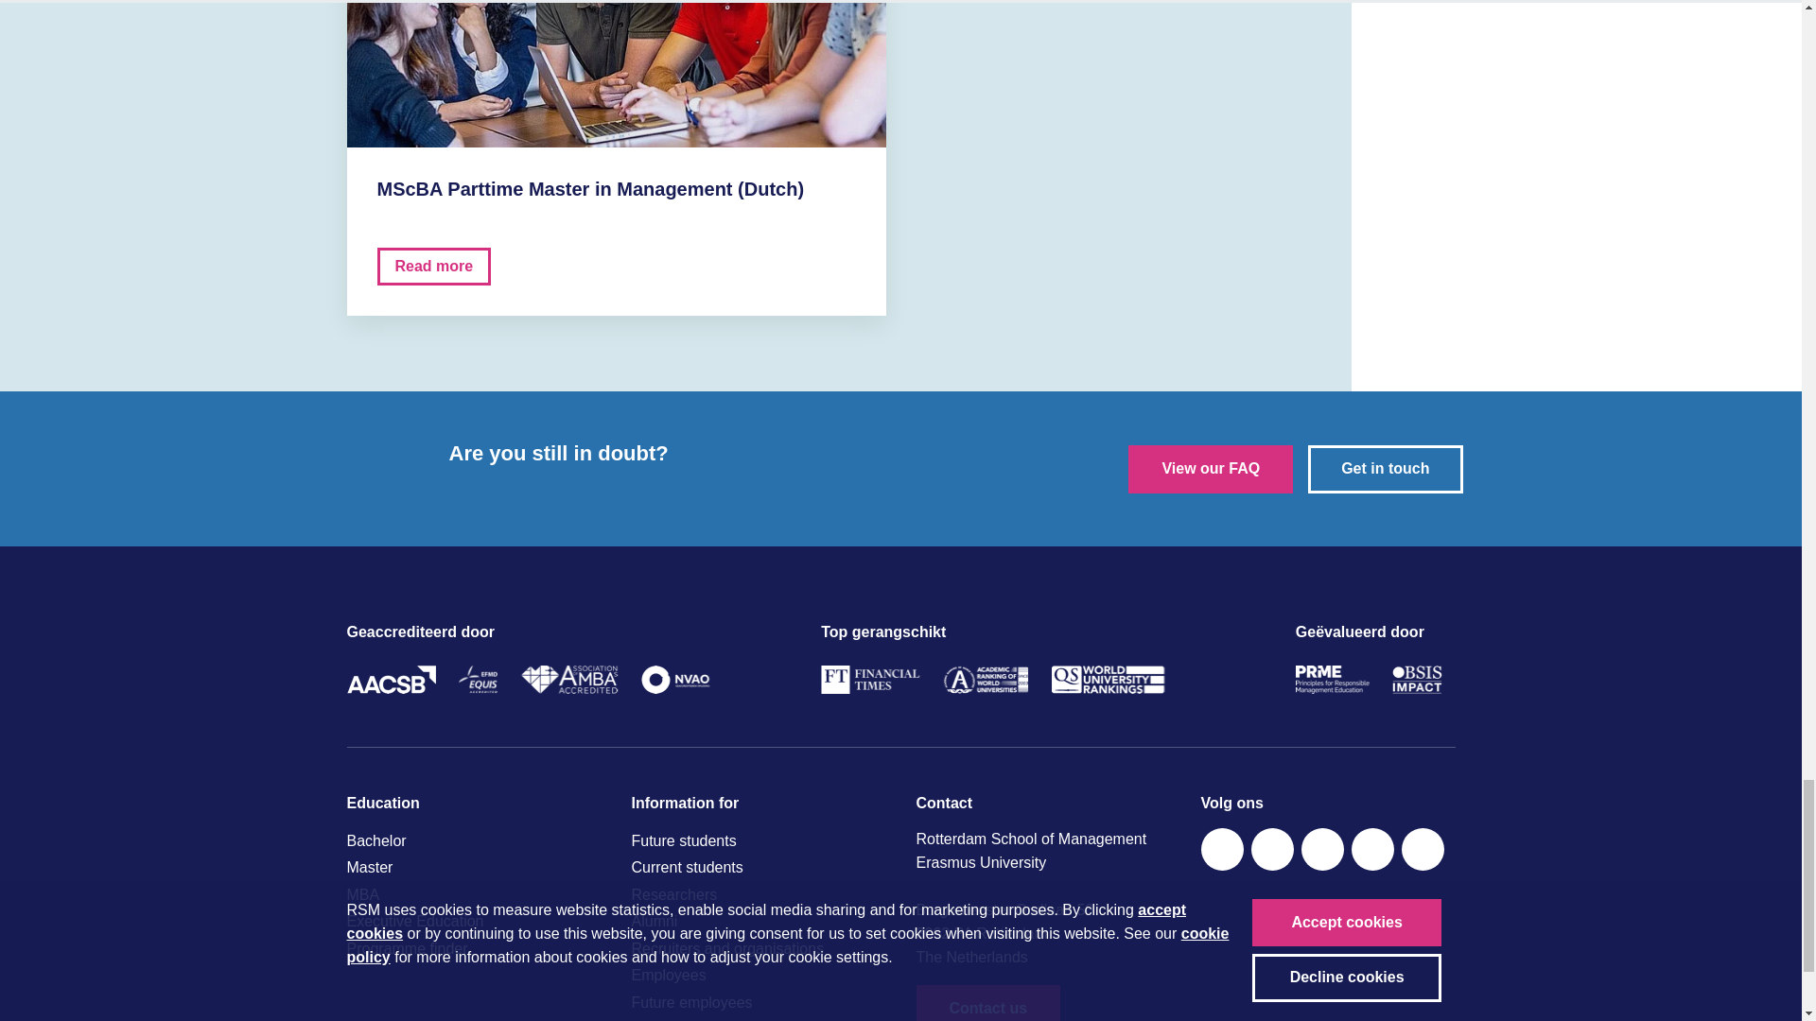  I want to click on Future students, so click(759, 840).